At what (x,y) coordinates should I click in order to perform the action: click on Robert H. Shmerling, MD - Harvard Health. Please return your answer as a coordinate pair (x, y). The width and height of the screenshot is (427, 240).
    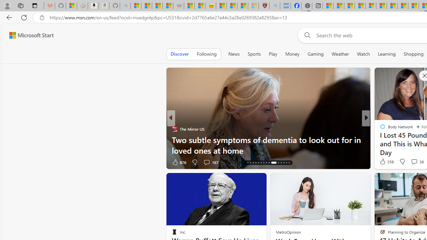
    Looking at the image, I should click on (264, 6).